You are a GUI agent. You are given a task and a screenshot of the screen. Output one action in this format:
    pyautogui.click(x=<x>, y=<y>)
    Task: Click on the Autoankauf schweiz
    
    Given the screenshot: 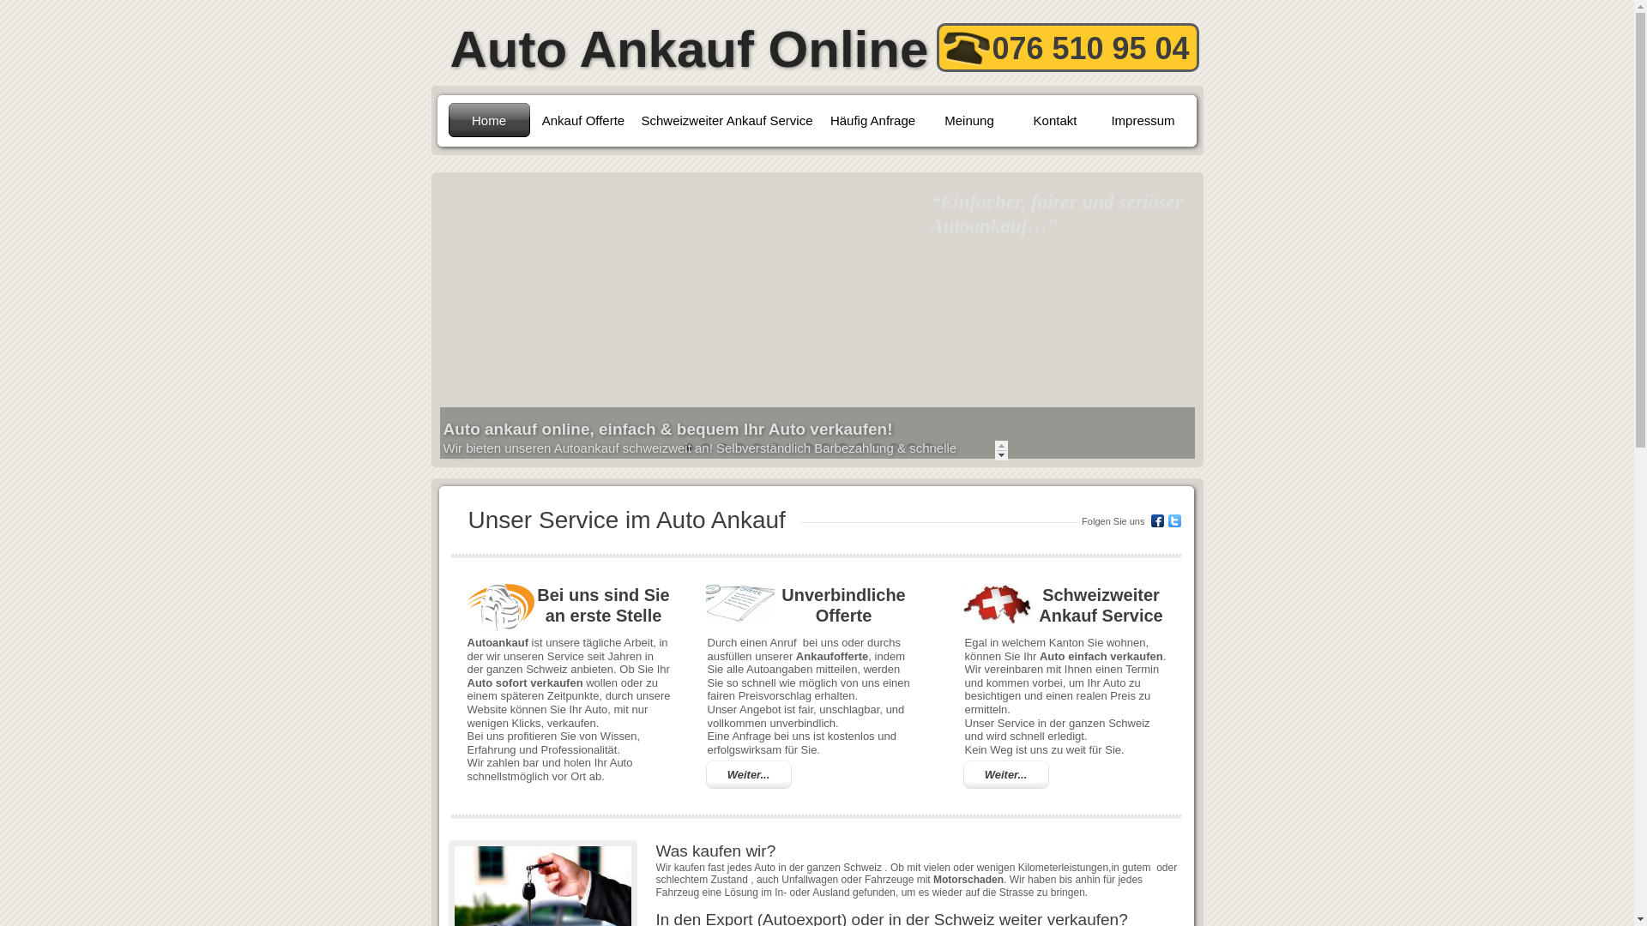 What is the action you would take?
    pyautogui.click(x=997, y=604)
    